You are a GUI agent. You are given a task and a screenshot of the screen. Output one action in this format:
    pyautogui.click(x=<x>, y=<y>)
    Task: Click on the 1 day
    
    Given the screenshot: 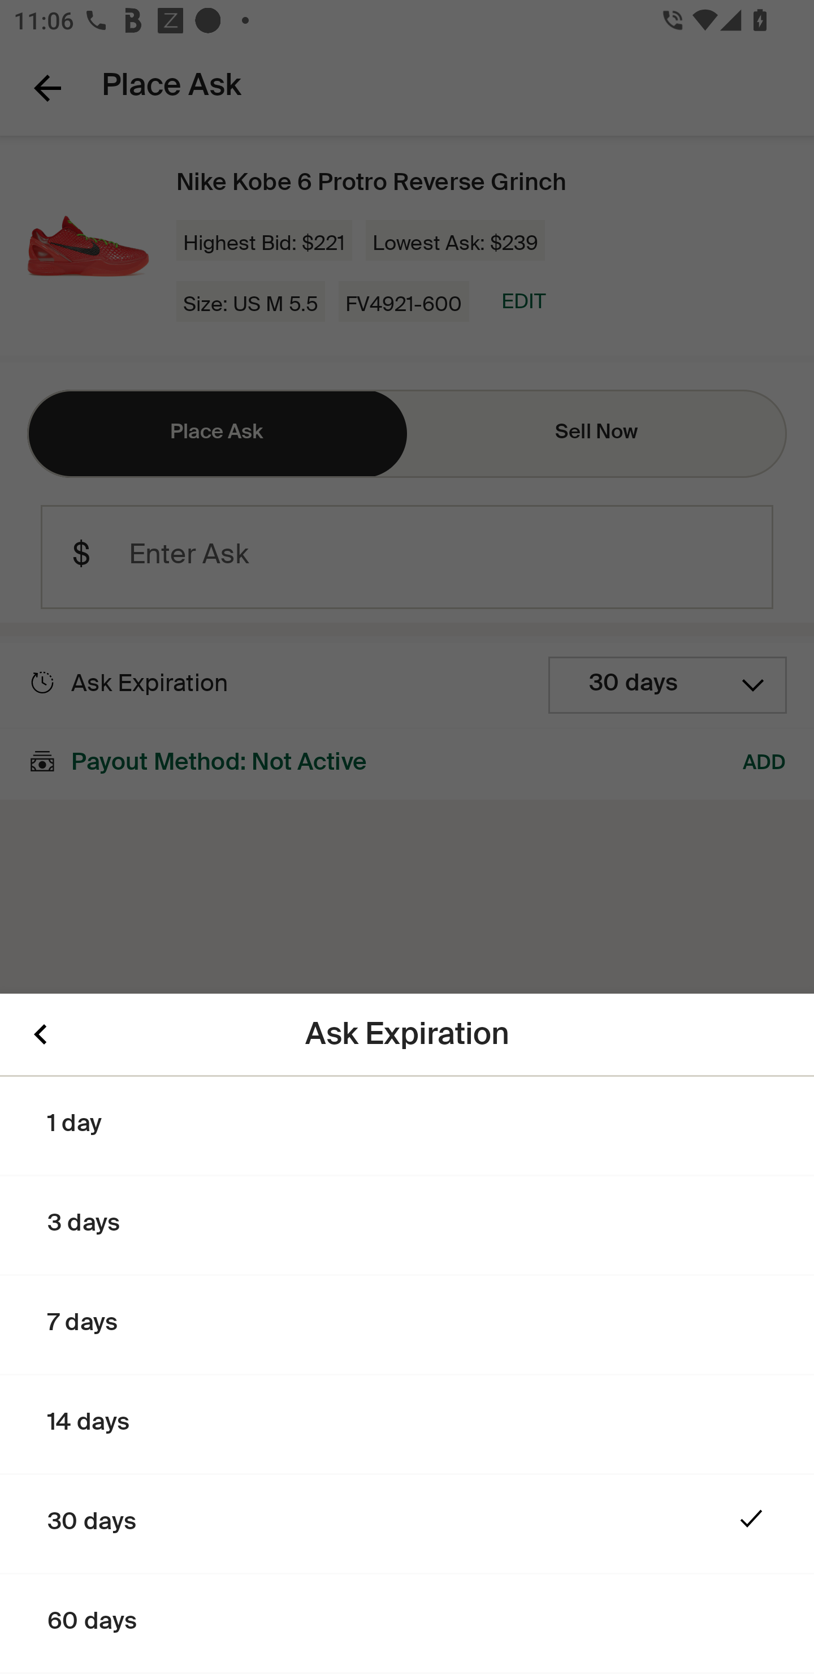 What is the action you would take?
    pyautogui.click(x=407, y=1127)
    